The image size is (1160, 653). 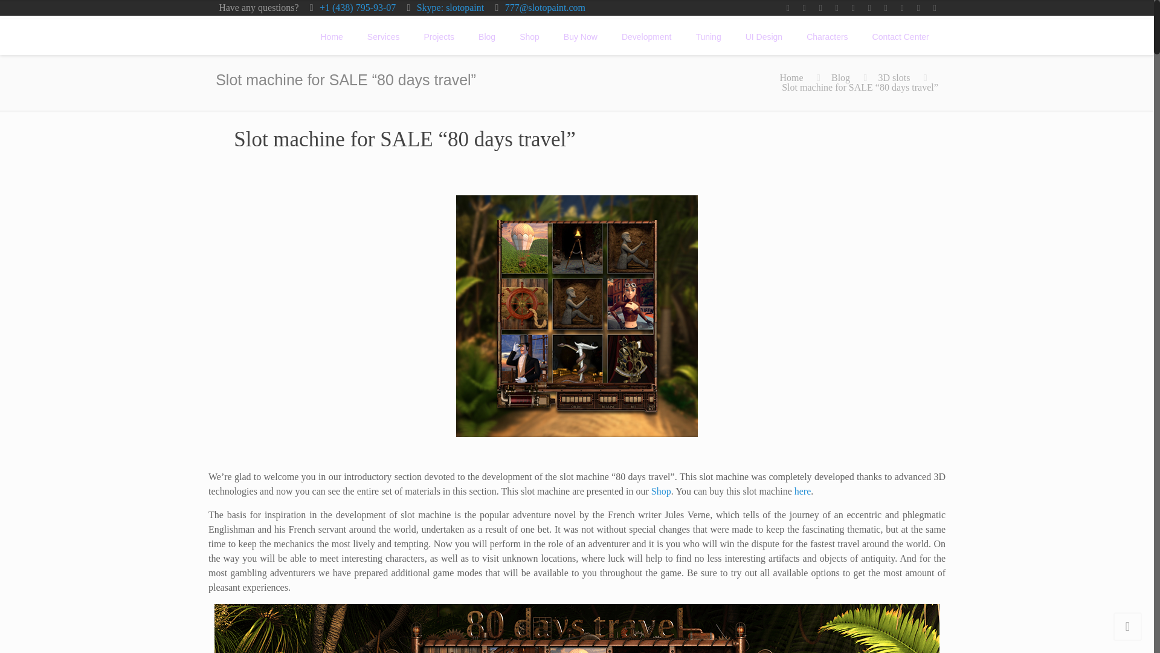 What do you see at coordinates (708, 36) in the screenshot?
I see `Tuning` at bounding box center [708, 36].